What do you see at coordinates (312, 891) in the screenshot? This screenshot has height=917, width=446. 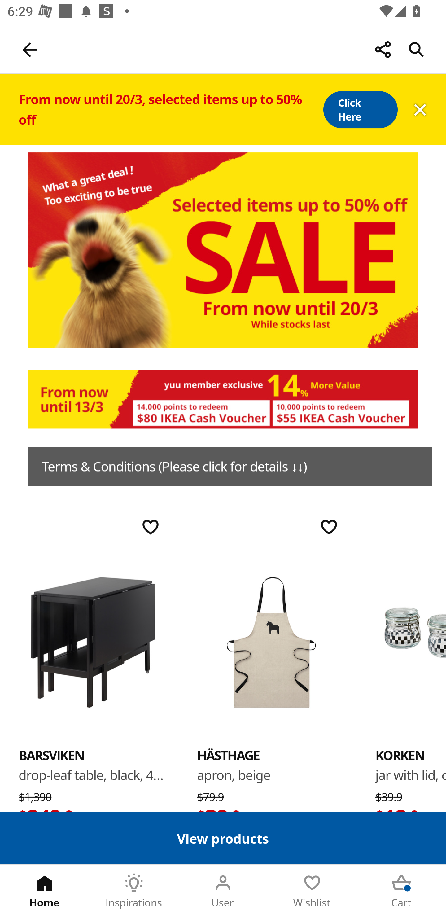 I see `Wishlist
Tab 4 of 5` at bounding box center [312, 891].